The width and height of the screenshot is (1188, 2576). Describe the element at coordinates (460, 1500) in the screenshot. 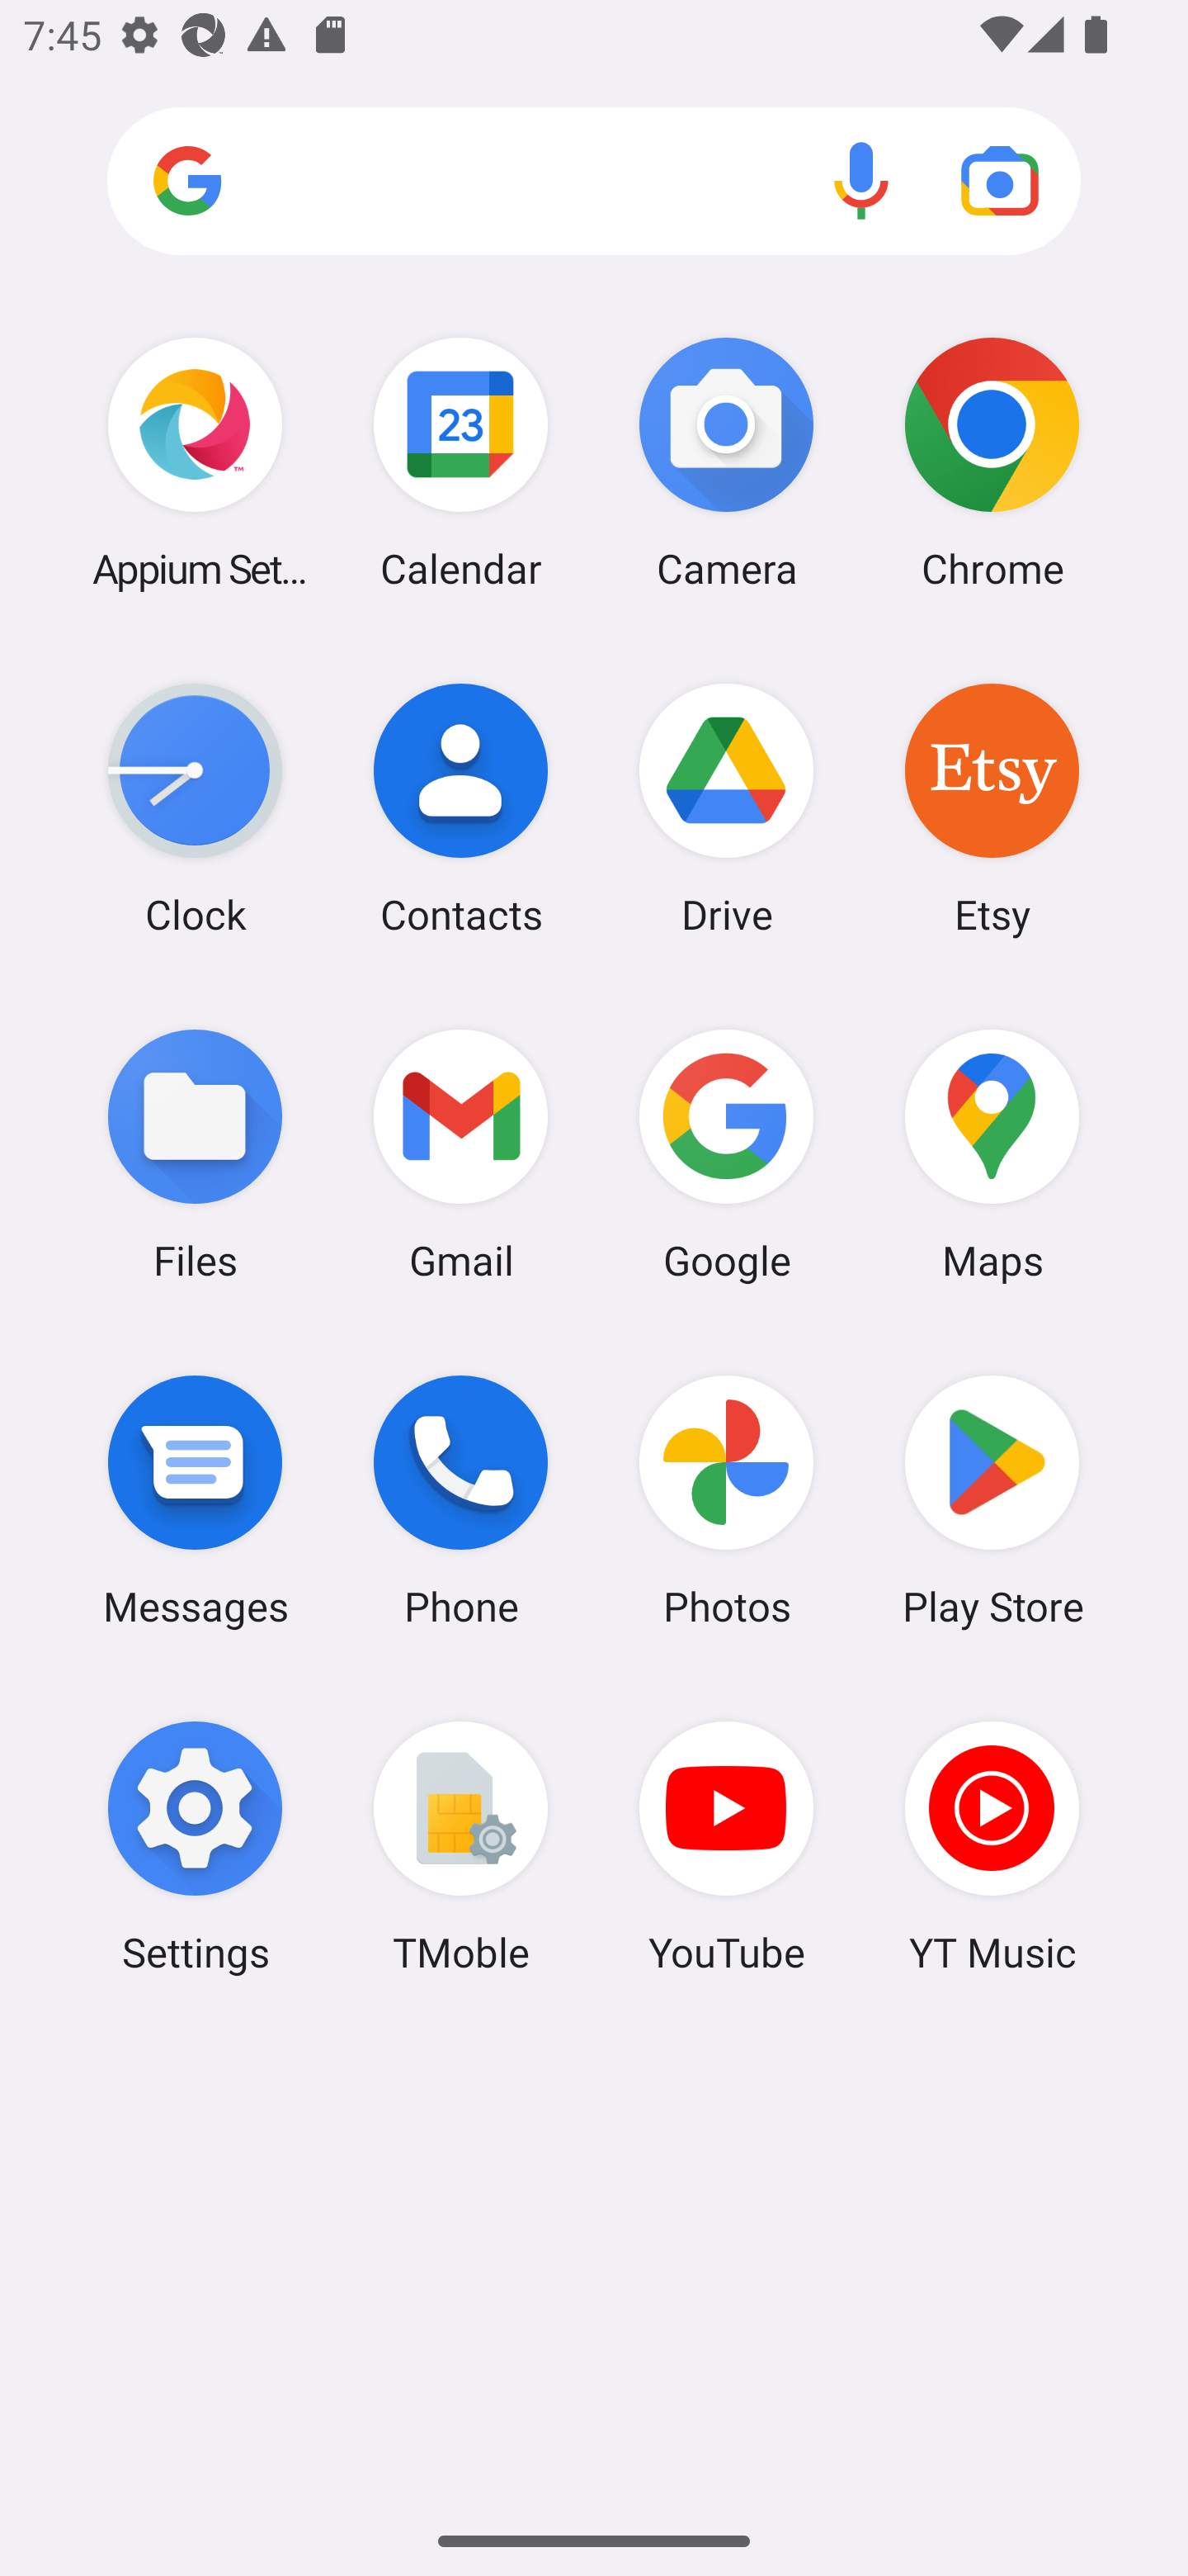

I see `Phone` at that location.